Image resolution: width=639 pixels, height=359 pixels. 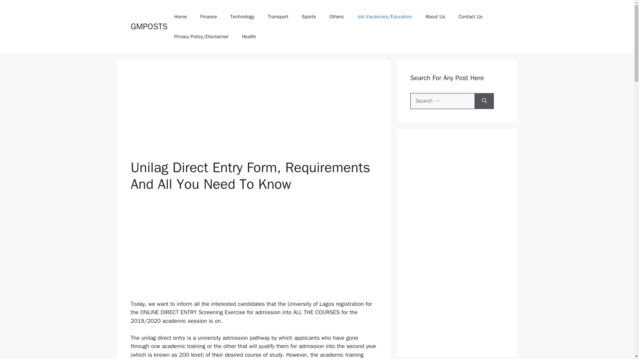 I want to click on Others, so click(x=336, y=17).